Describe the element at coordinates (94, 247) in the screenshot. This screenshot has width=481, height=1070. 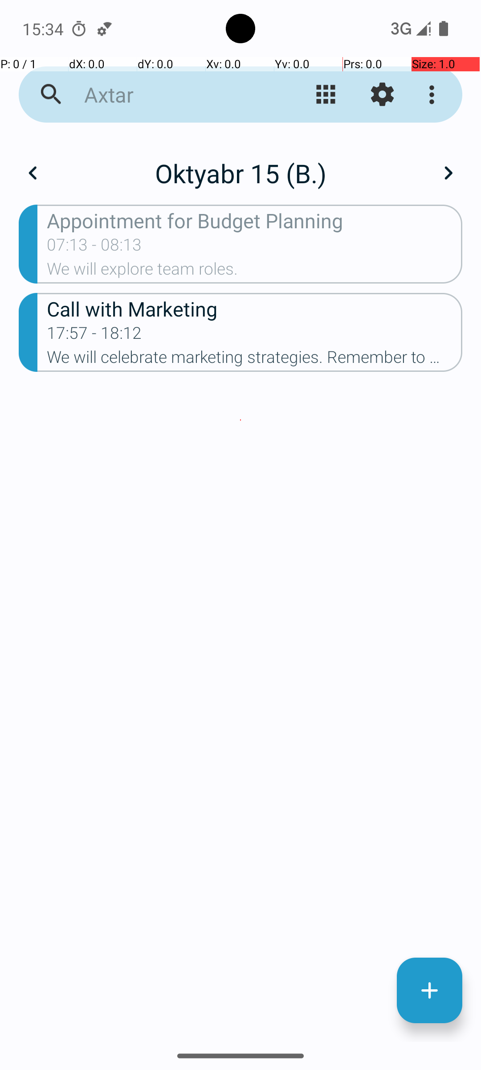
I see `07:13 - 08:13` at that location.